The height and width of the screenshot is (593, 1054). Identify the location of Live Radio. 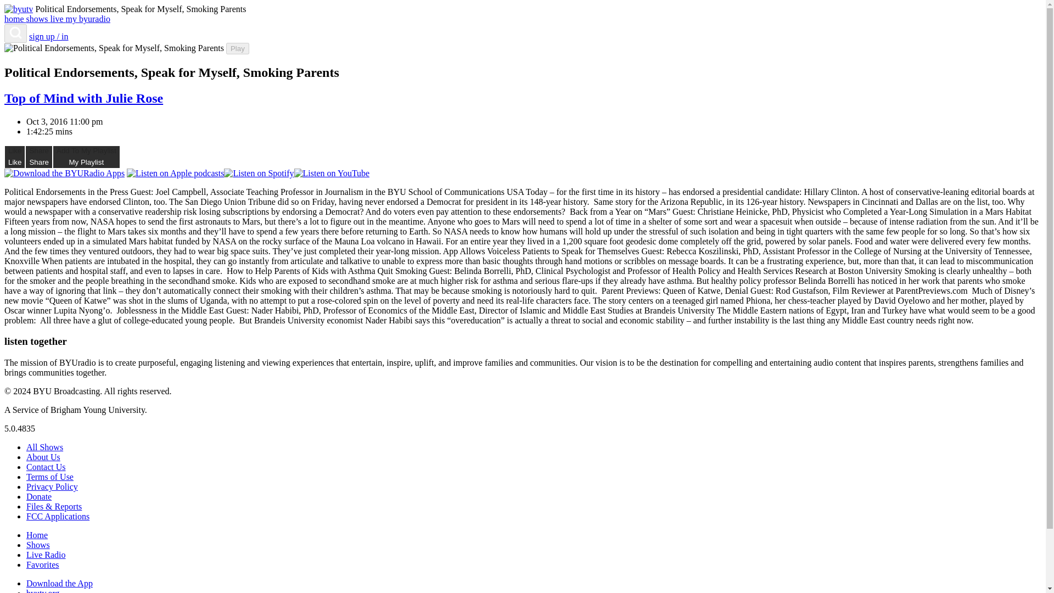
(46, 555).